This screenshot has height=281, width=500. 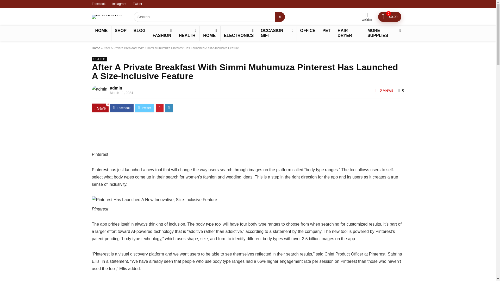 I want to click on Facebook, so click(x=98, y=4).